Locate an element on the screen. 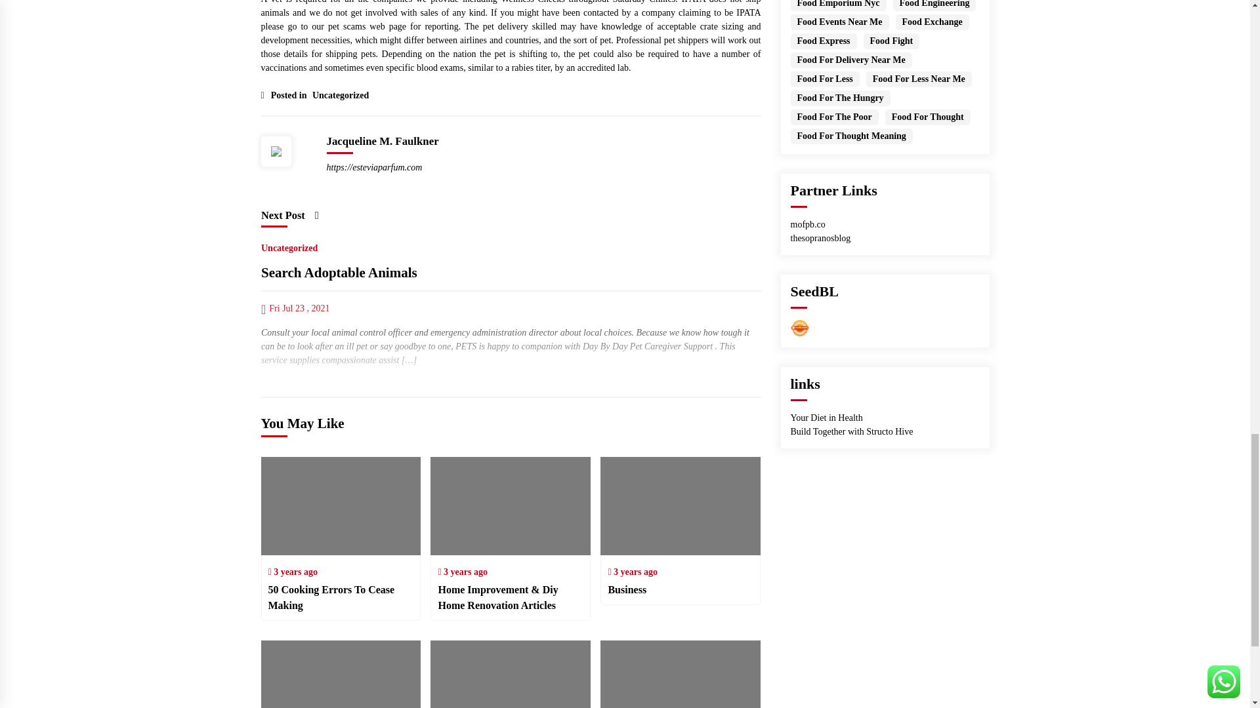 The image size is (1260, 708). Seedbacklink is located at coordinates (799, 328).